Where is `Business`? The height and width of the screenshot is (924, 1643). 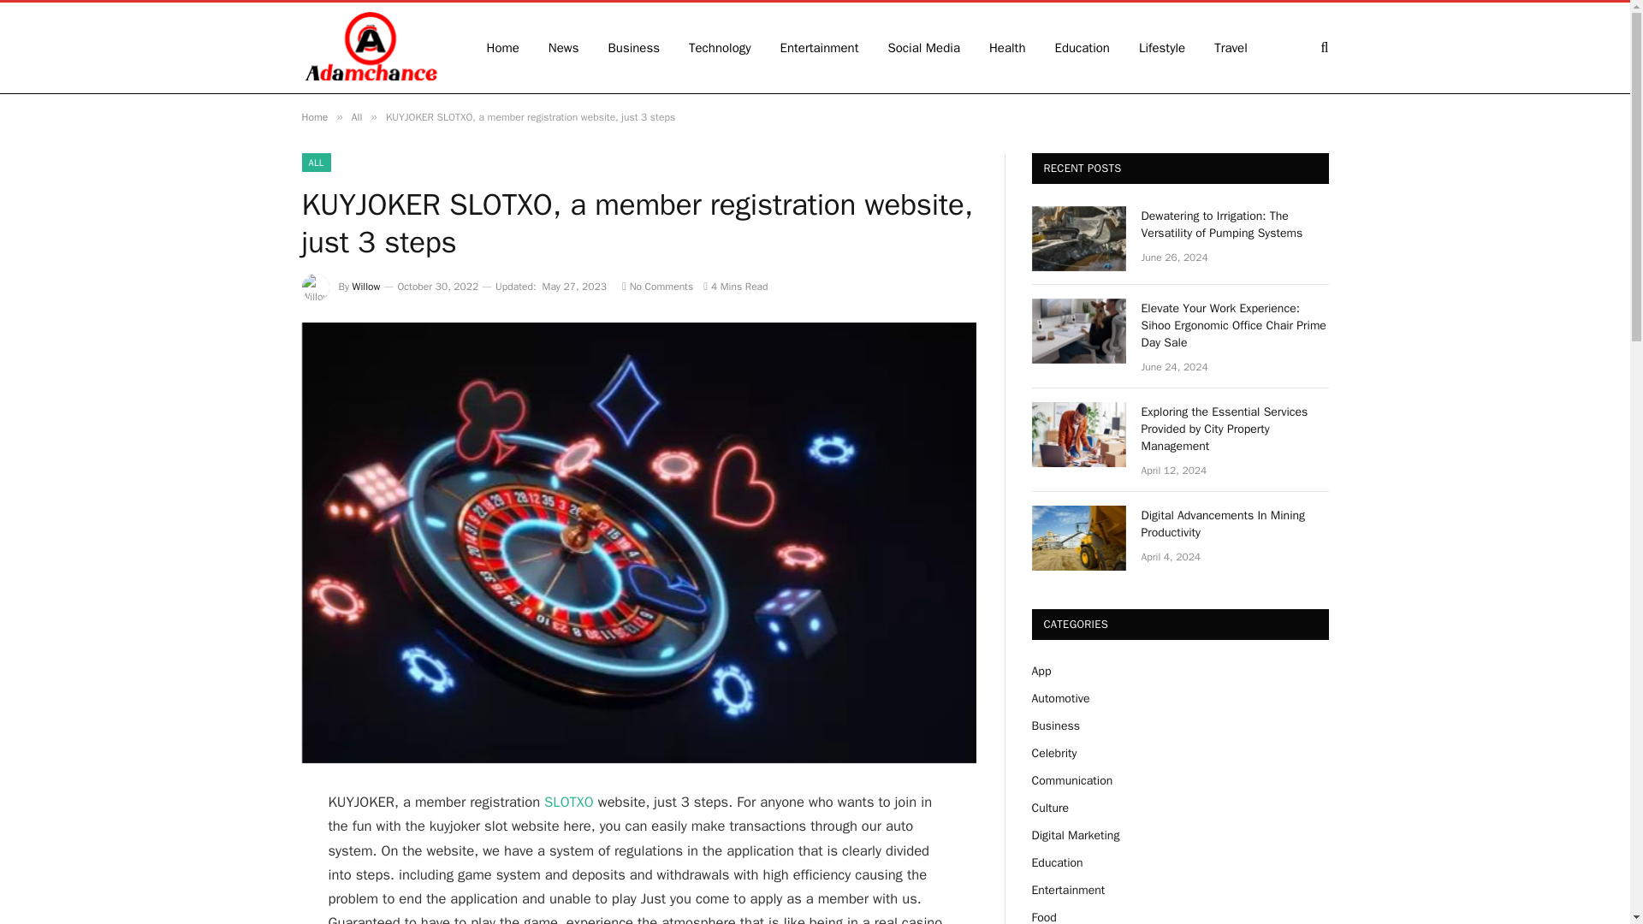
Business is located at coordinates (634, 48).